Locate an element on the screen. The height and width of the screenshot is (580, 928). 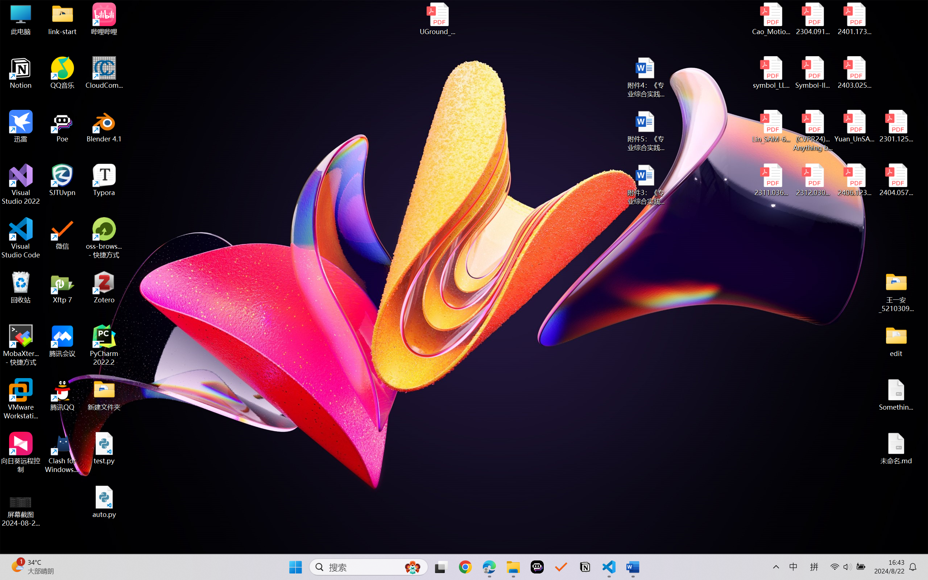
(CVPR24)Matching Anything by Segmenting Anything.pdf is located at coordinates (813, 130).